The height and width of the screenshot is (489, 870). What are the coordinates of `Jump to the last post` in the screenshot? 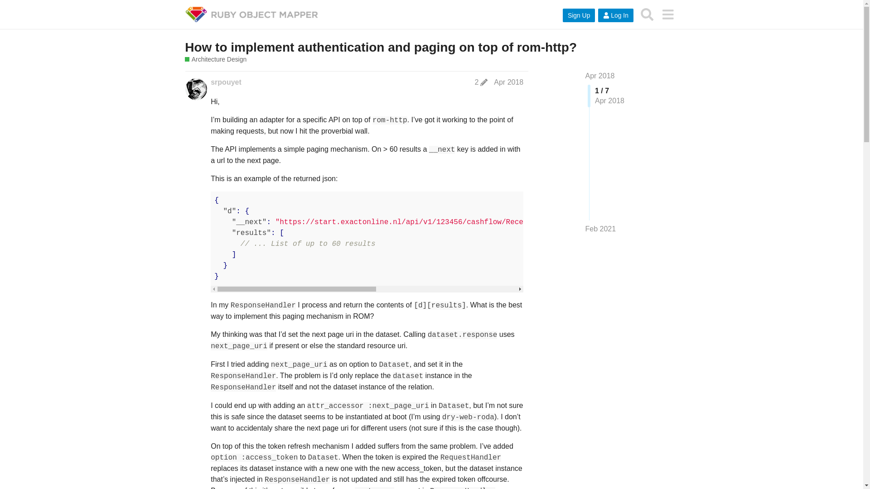 It's located at (601, 229).